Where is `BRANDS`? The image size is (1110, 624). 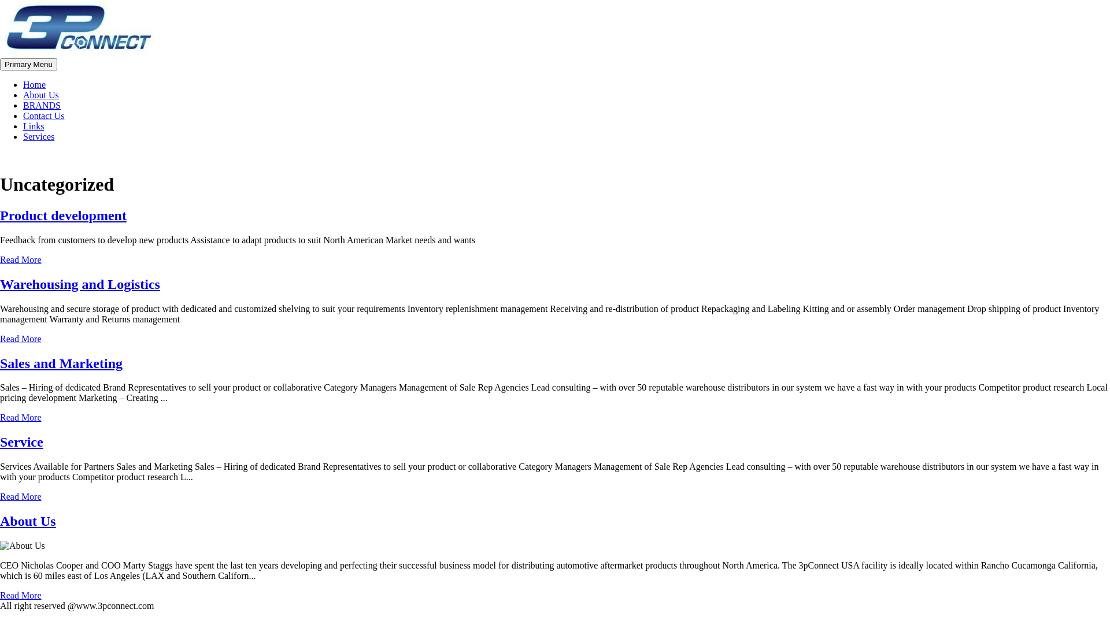 BRANDS is located at coordinates (42, 105).